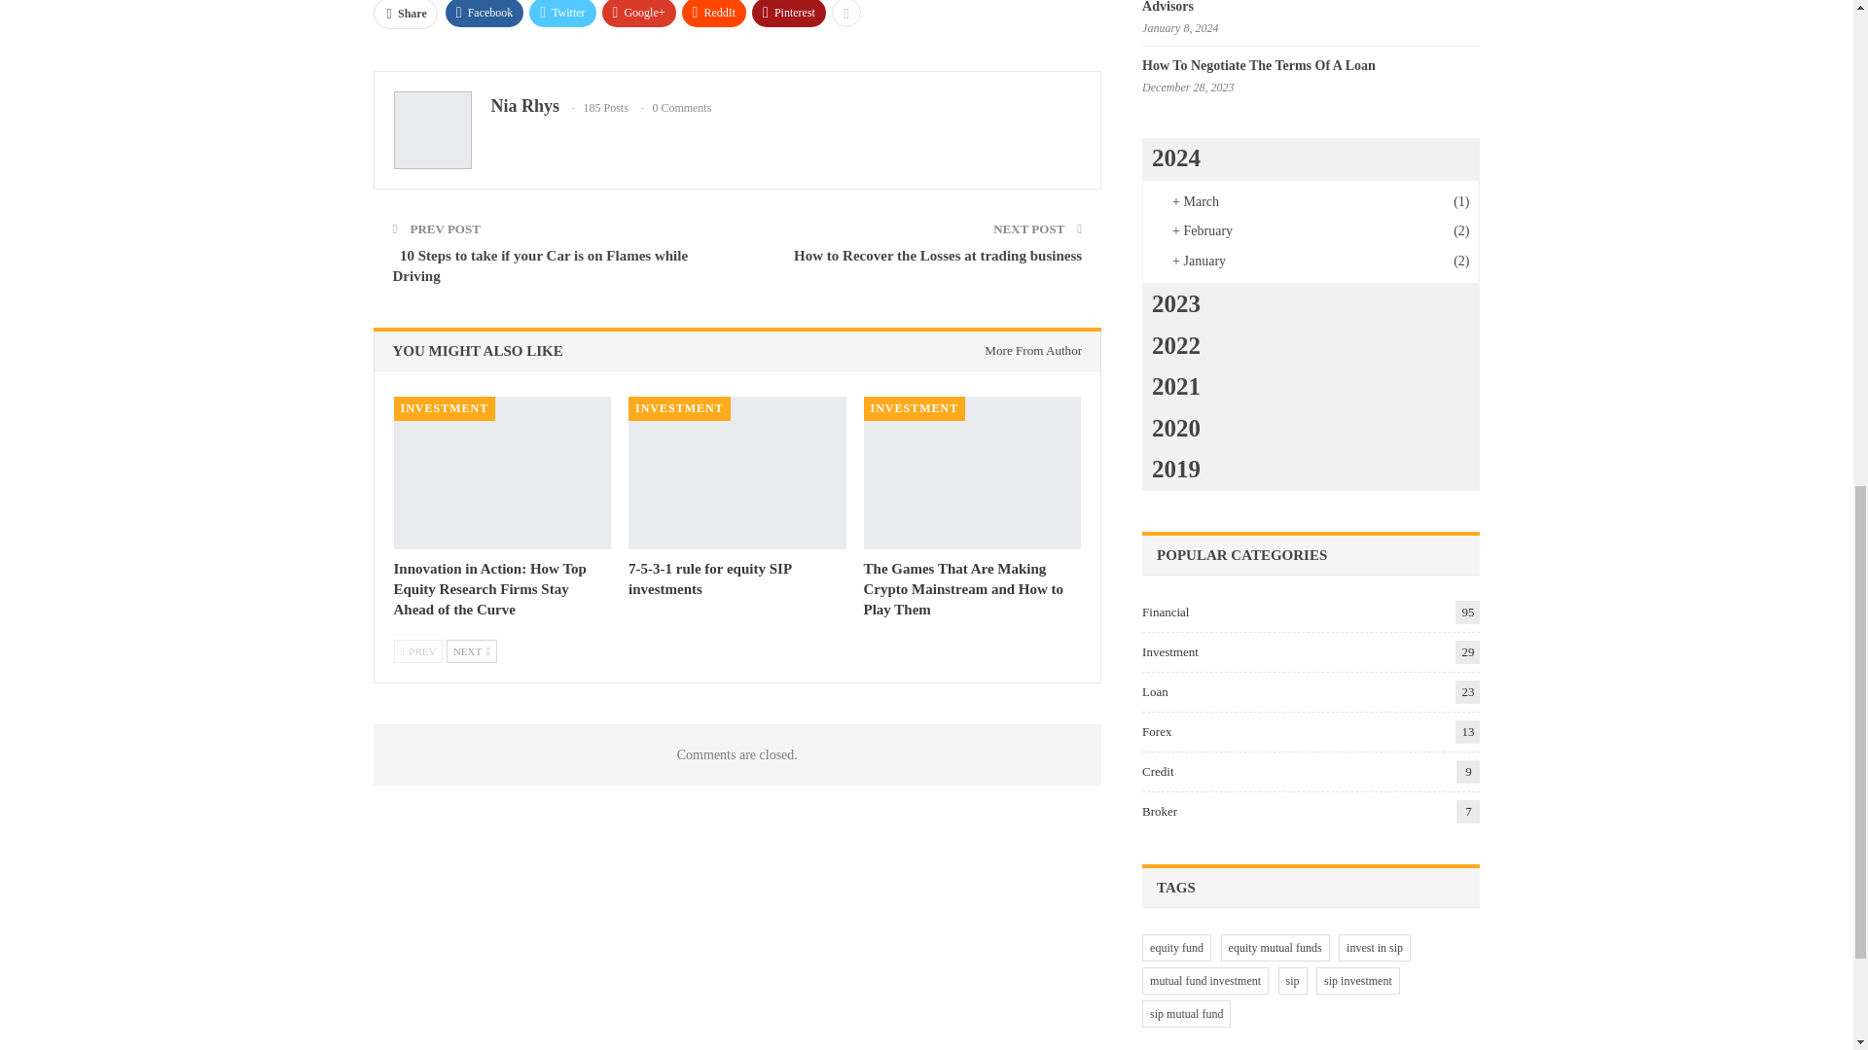 Image resolution: width=1868 pixels, height=1050 pixels. I want to click on Previous, so click(417, 650).